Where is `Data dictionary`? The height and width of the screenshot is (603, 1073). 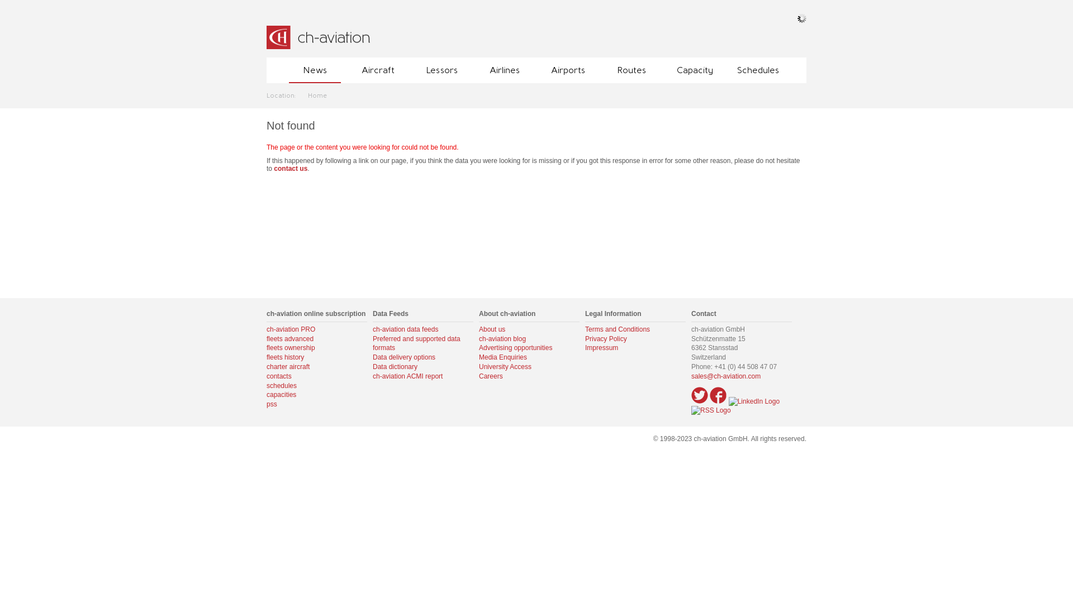 Data dictionary is located at coordinates (395, 367).